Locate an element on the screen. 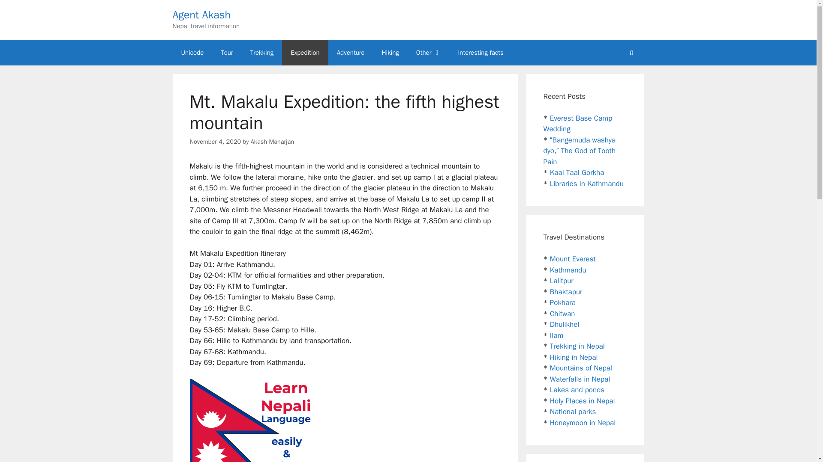  Interesting facts is located at coordinates (481, 52).